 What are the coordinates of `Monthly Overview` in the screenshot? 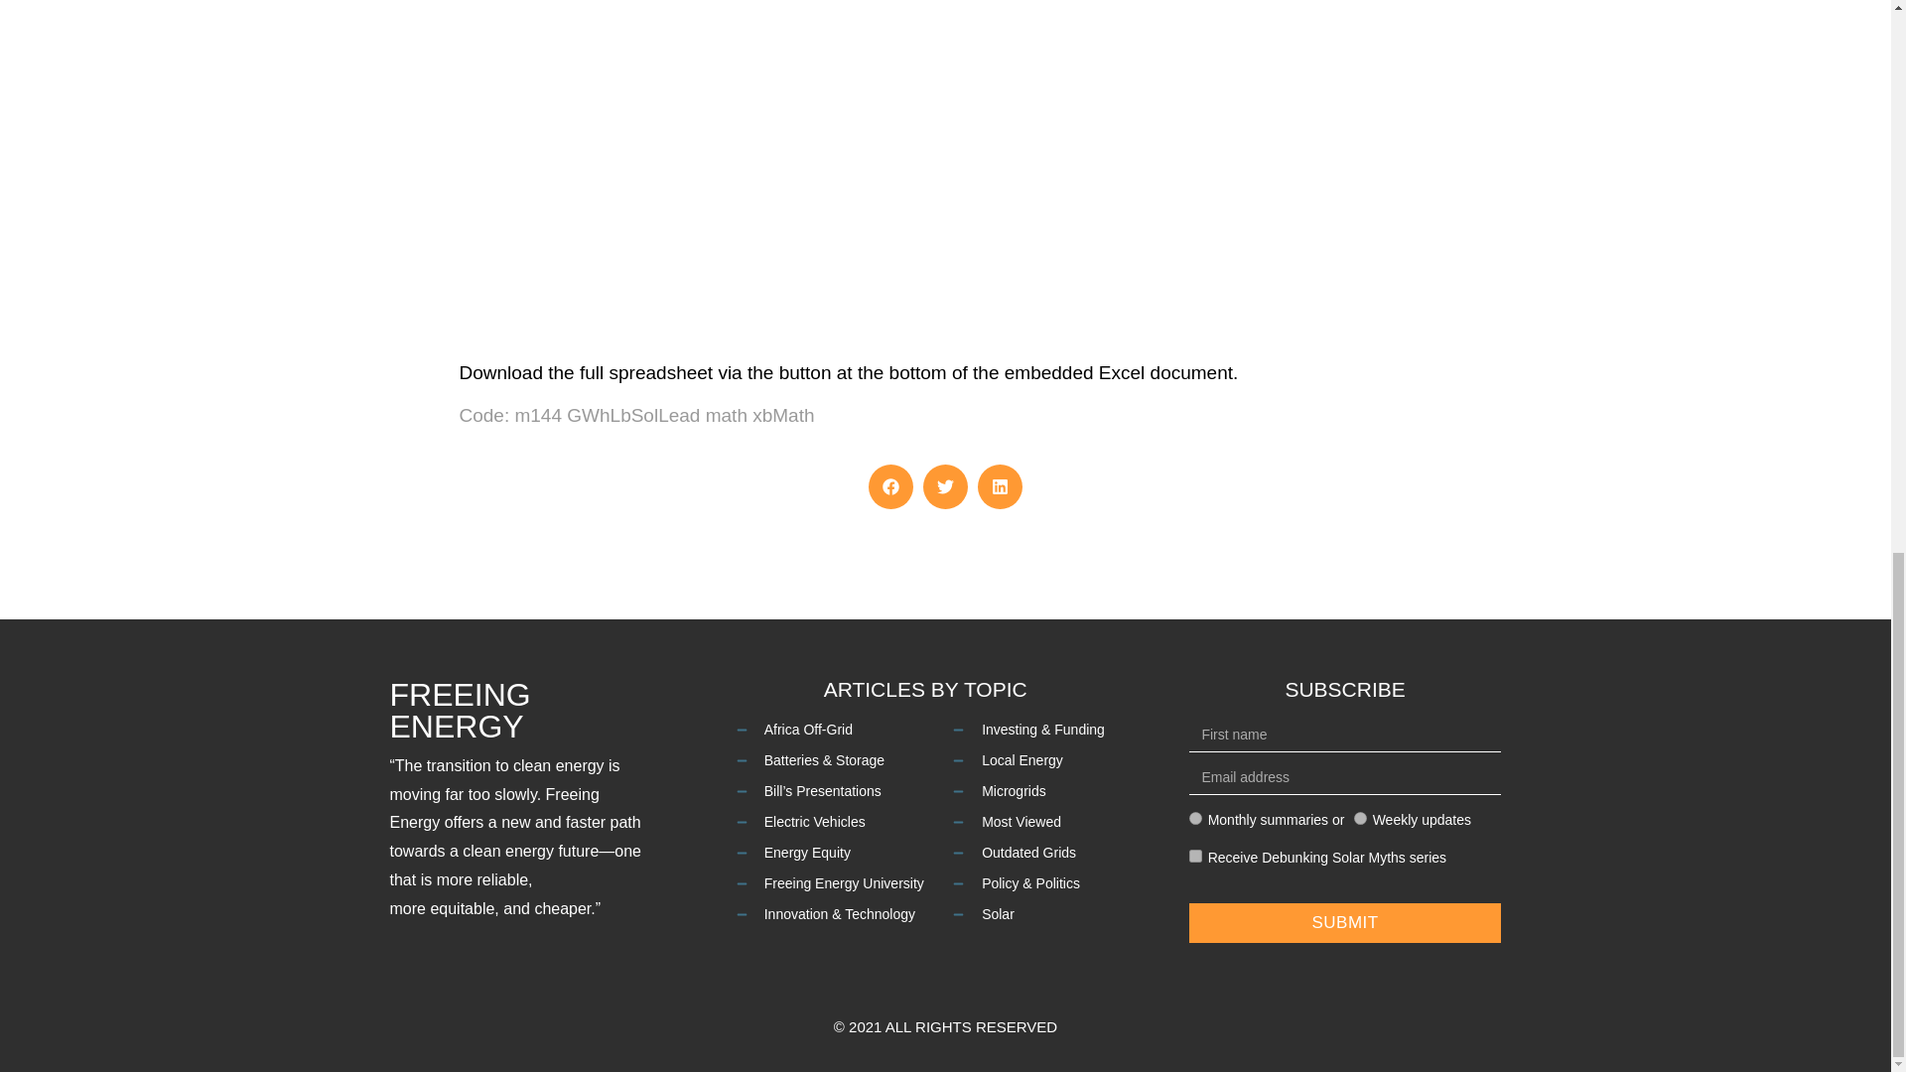 It's located at (1195, 818).